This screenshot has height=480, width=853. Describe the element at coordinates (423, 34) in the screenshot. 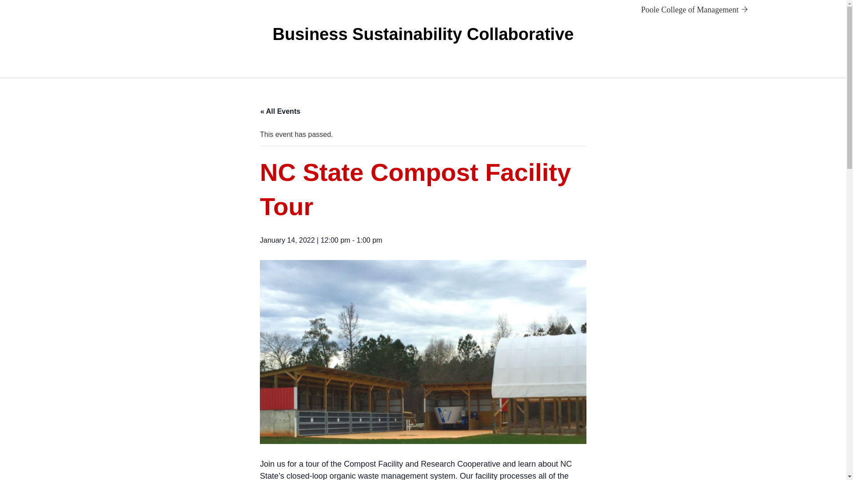

I see `Business Sustainability Collaborative` at that location.